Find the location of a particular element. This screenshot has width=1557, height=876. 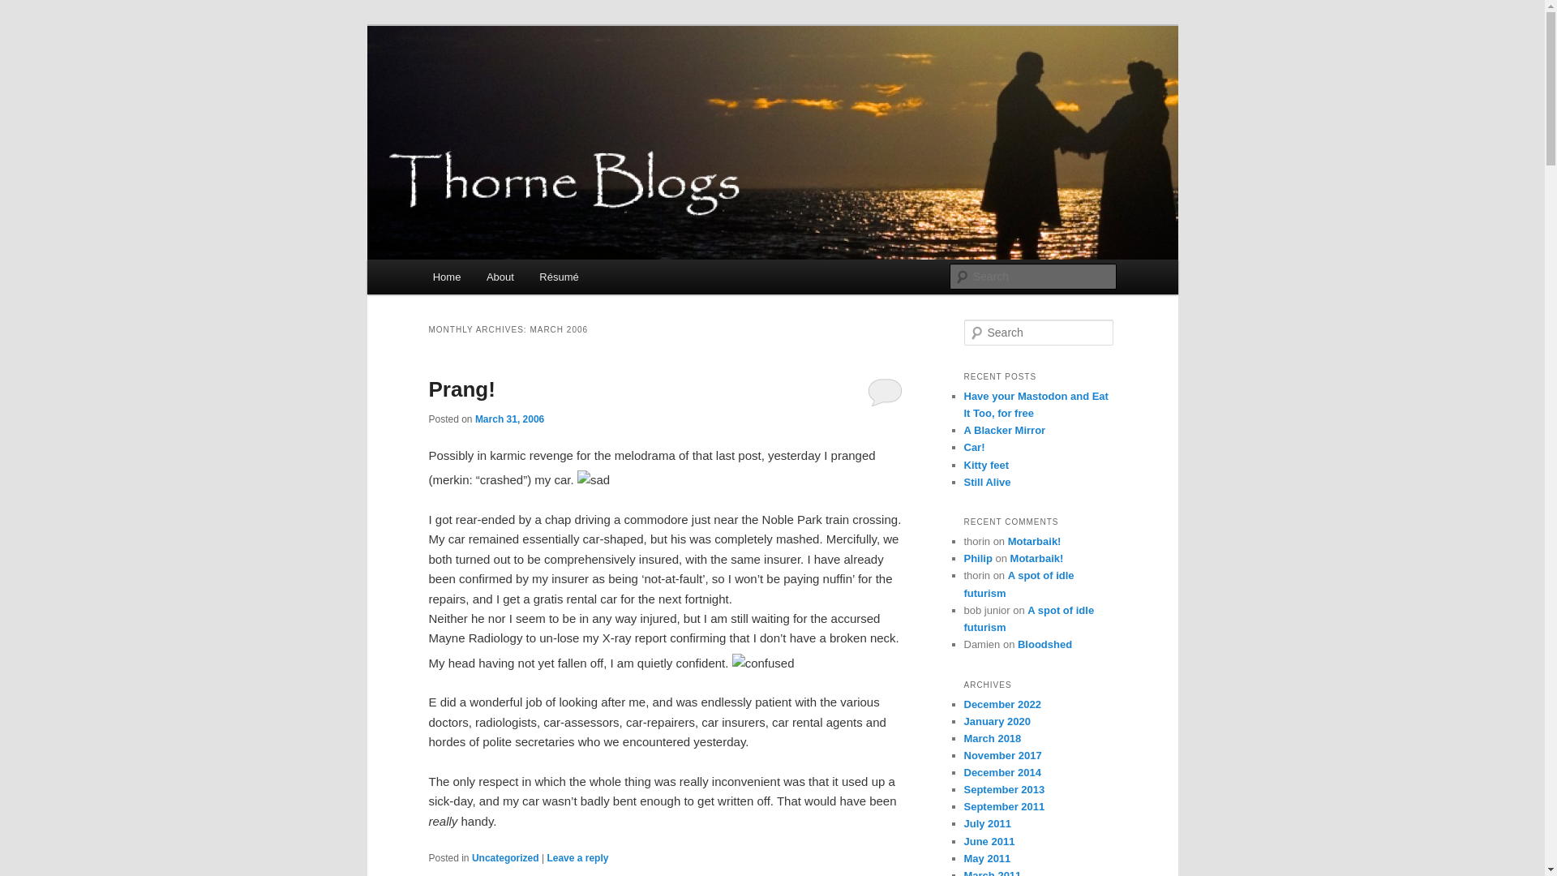

Uncategorized is located at coordinates (506, 858).